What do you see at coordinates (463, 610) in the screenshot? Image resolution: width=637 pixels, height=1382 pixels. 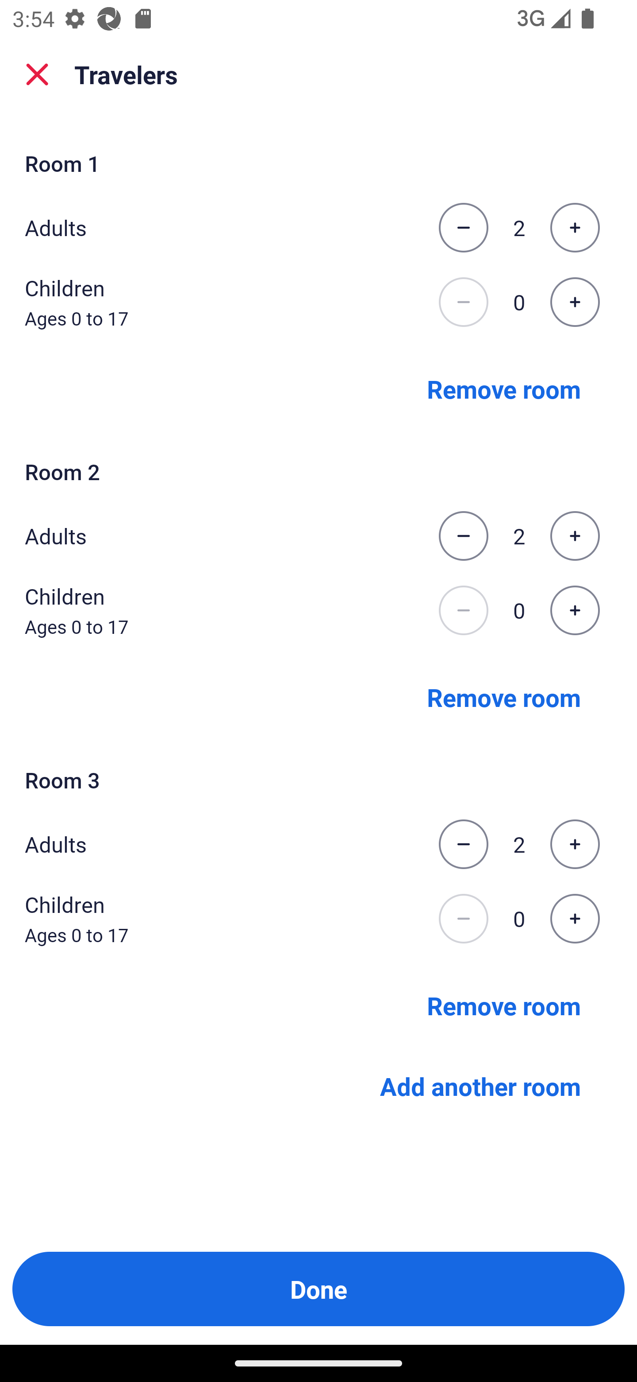 I see `Decrease the number of children` at bounding box center [463, 610].